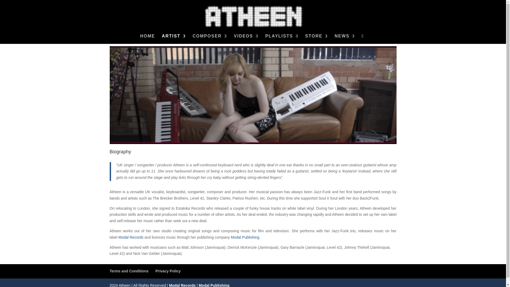 The image size is (510, 287). I want to click on Modal Records, so click(182, 285).